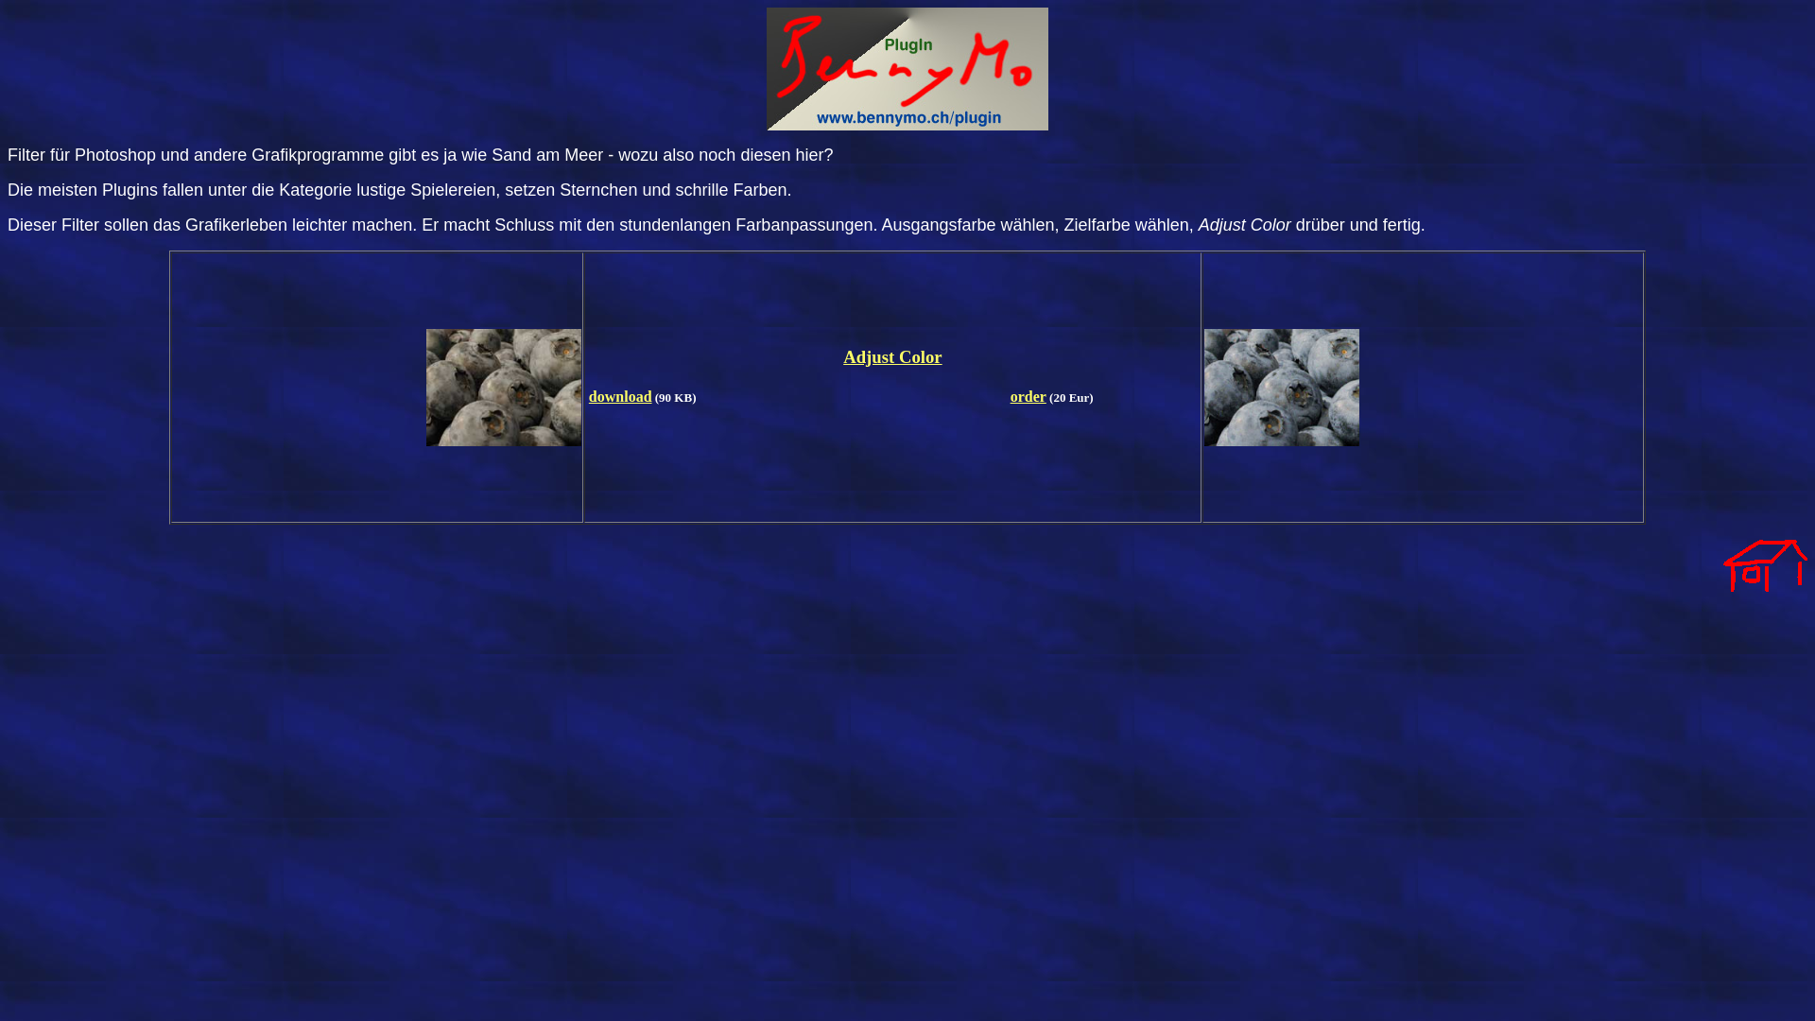  I want to click on order, so click(1028, 397).